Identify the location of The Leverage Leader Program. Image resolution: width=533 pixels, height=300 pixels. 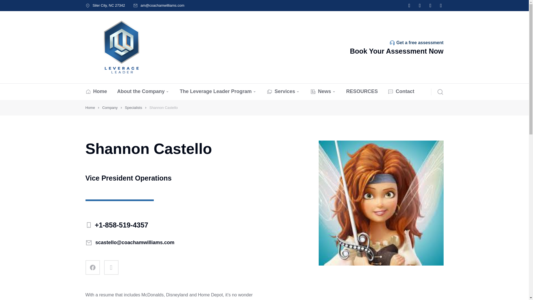
(218, 92).